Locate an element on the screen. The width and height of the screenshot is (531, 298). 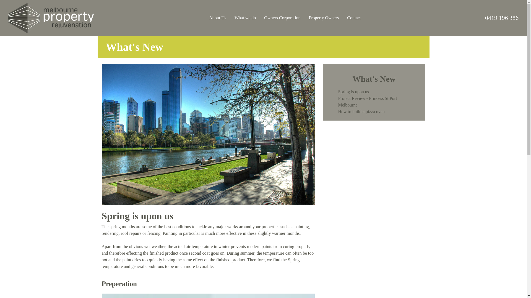
Project Review - Princess St Port Melbourne is located at coordinates (367, 102).